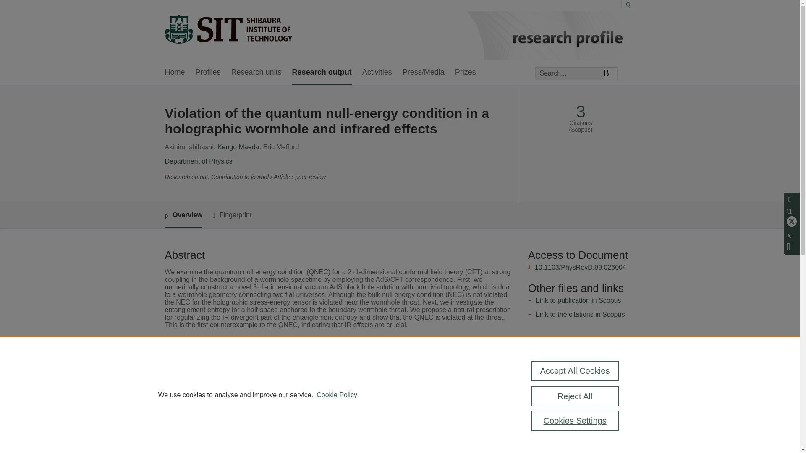 The height and width of the screenshot is (453, 806). I want to click on Profiles, so click(208, 73).